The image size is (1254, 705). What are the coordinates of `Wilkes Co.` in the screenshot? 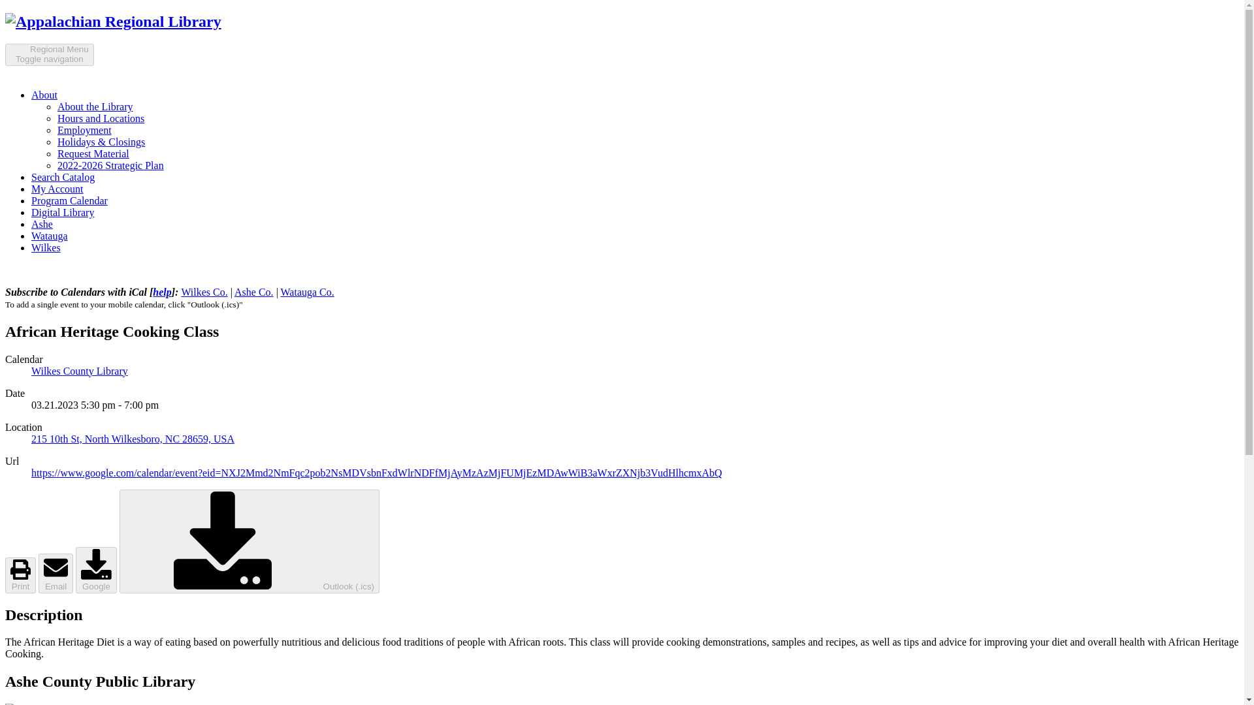 It's located at (204, 291).